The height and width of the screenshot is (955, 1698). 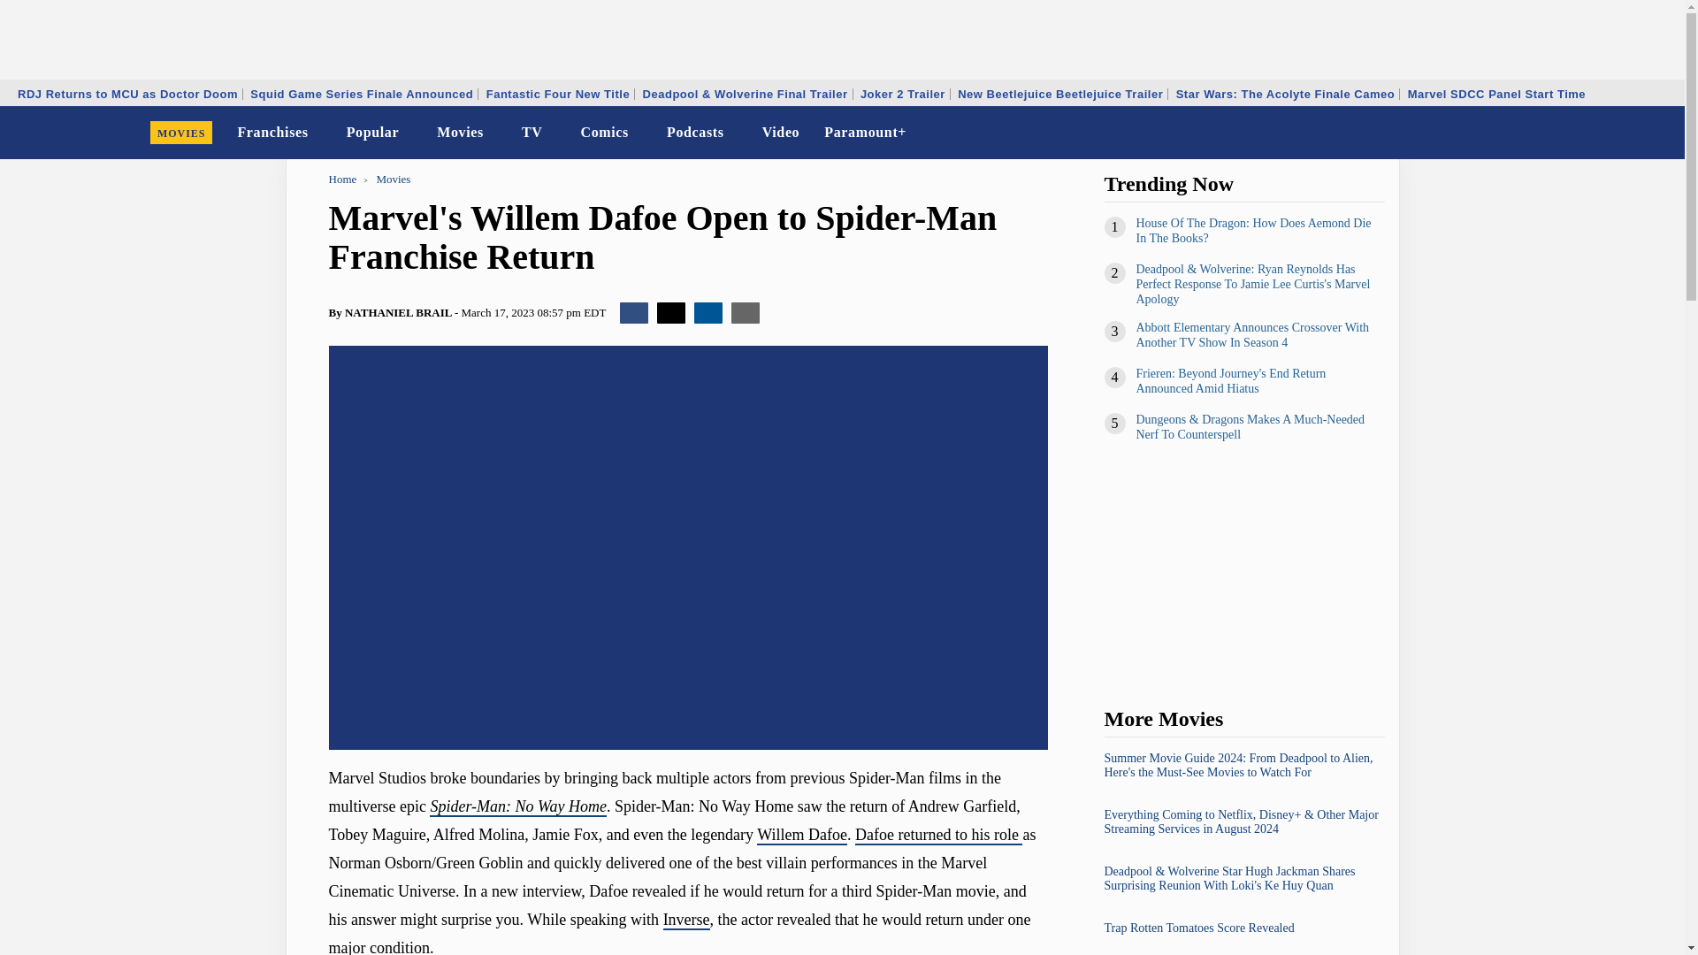 I want to click on Fantastic Four New Title, so click(x=559, y=94).